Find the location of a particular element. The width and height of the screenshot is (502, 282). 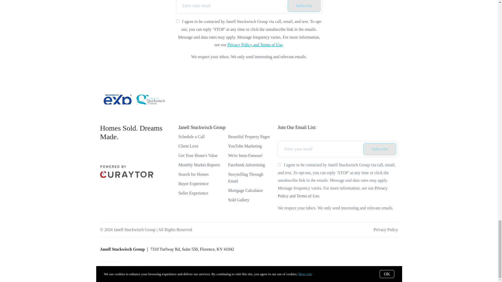

curaytor-horizontal is located at coordinates (127, 176).